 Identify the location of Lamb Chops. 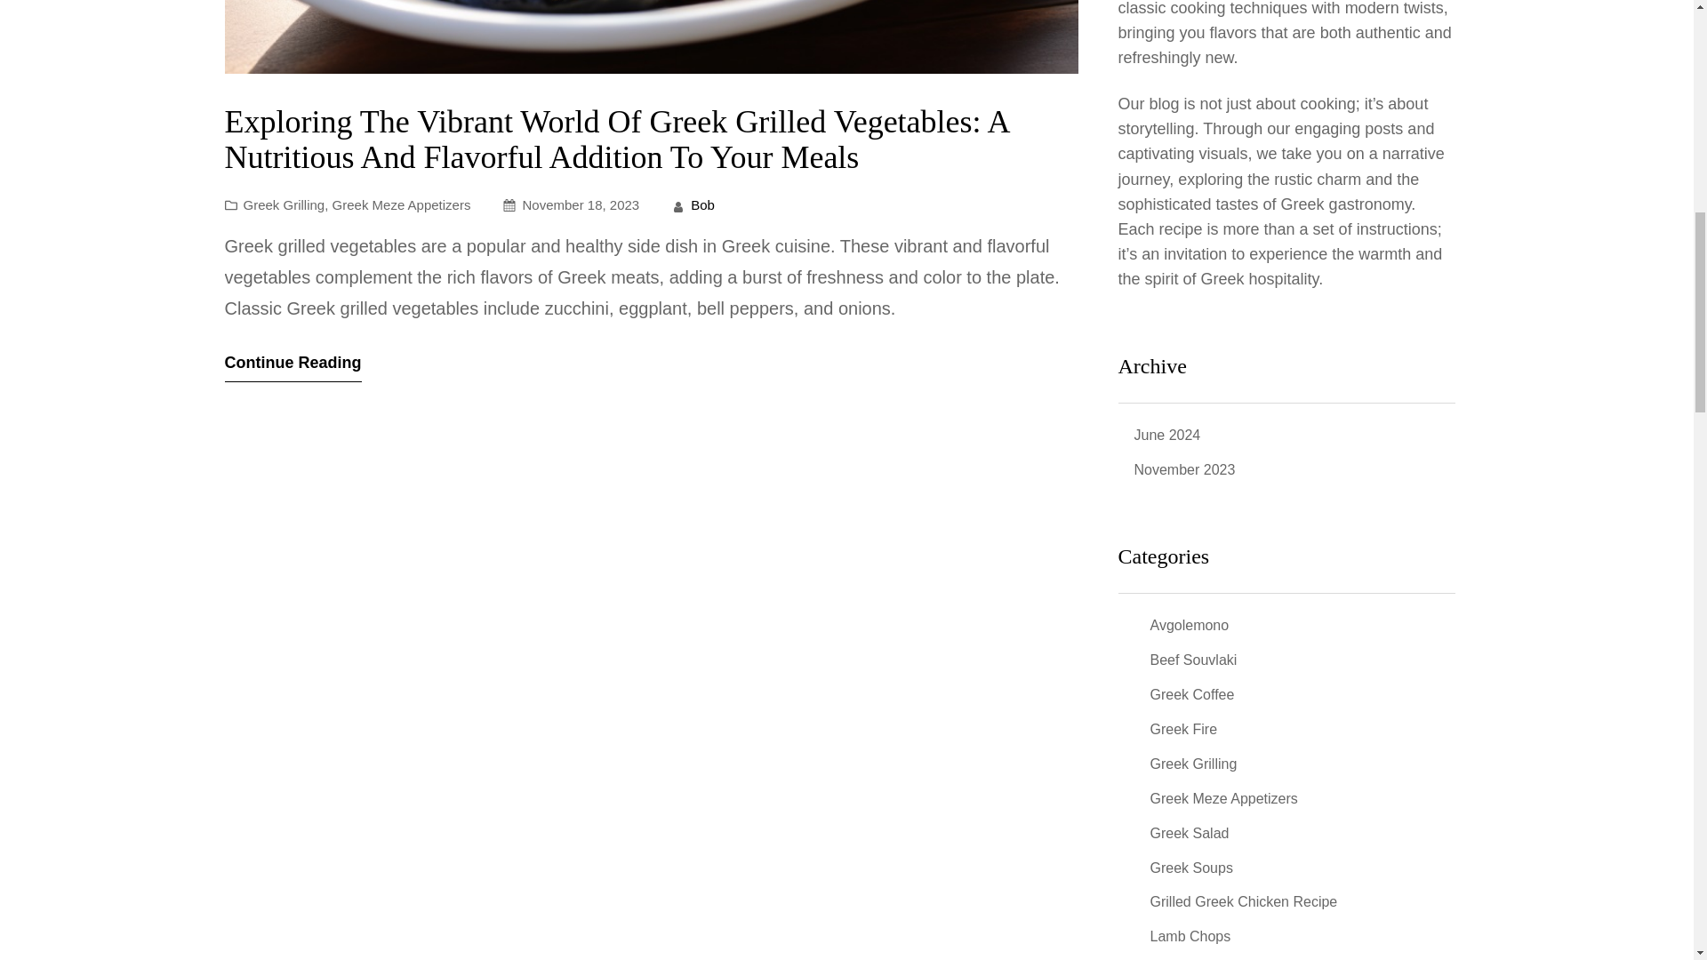
(1190, 937).